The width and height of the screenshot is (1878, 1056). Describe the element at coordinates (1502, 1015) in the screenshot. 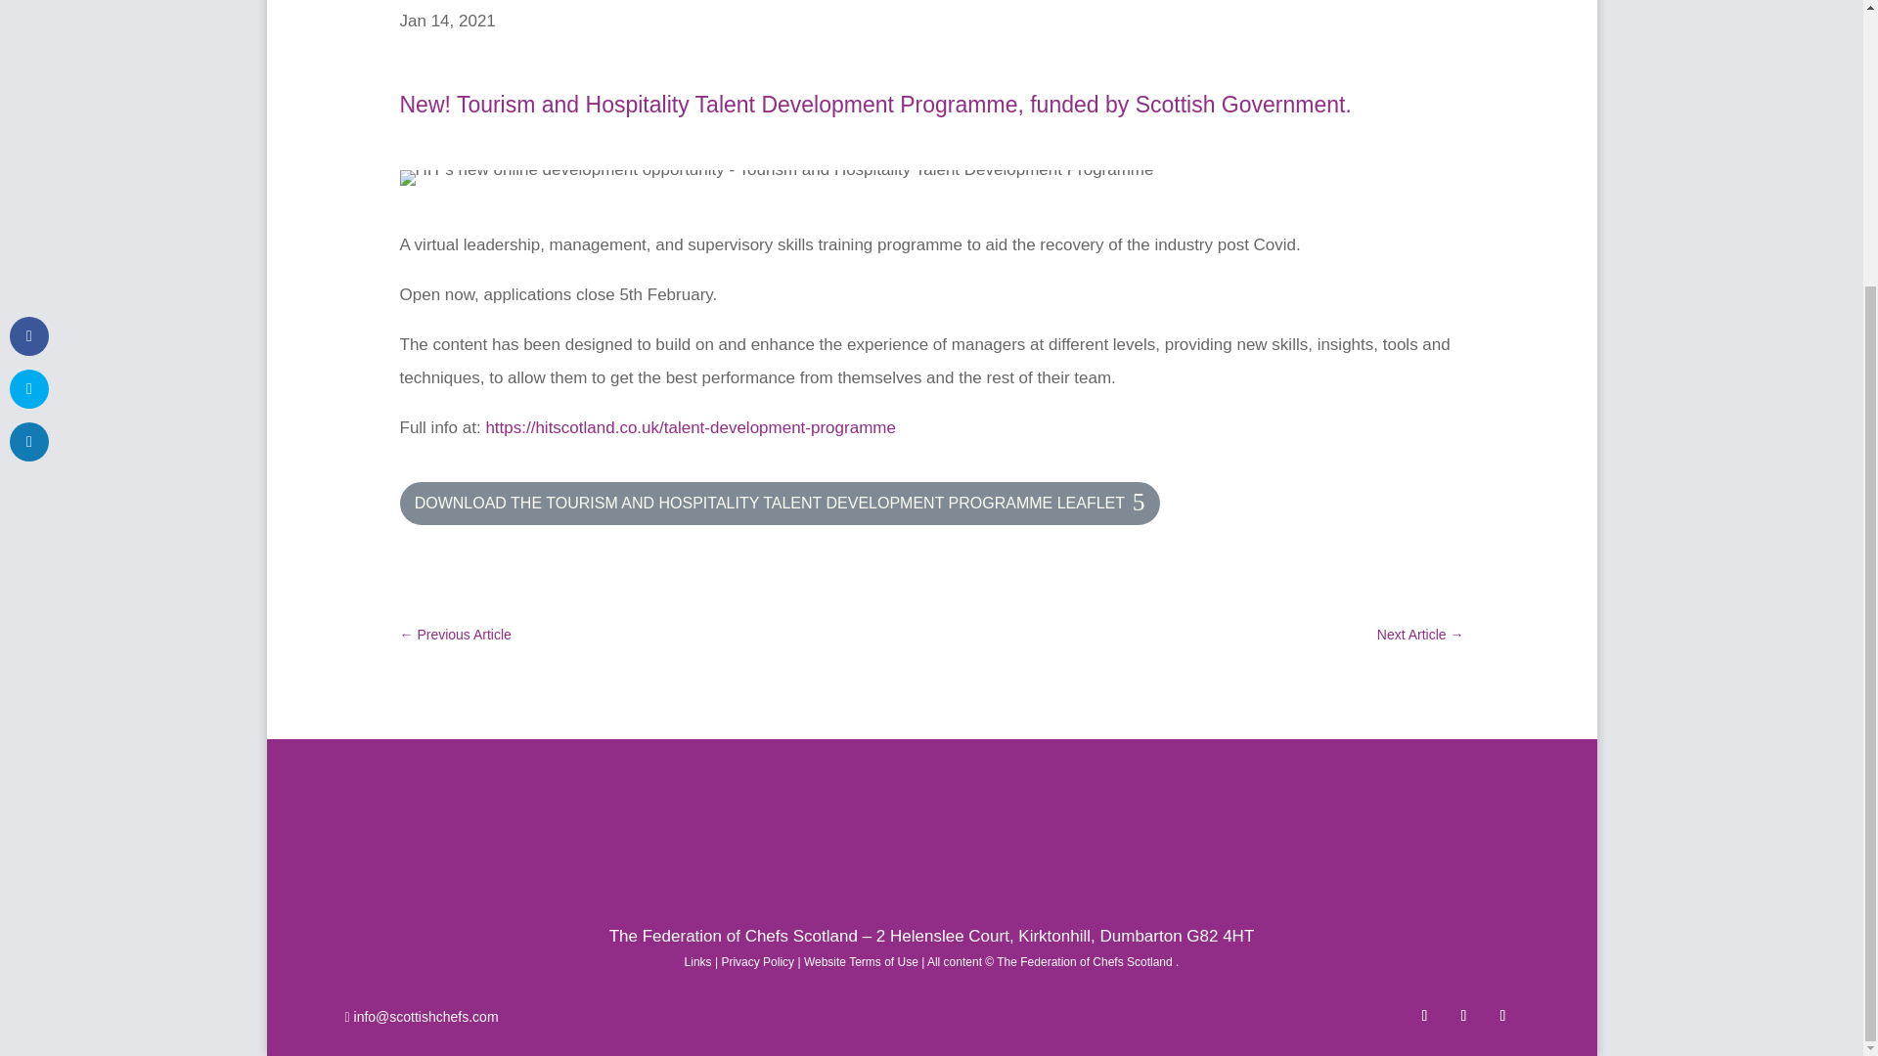

I see `Follow on Instagram` at that location.